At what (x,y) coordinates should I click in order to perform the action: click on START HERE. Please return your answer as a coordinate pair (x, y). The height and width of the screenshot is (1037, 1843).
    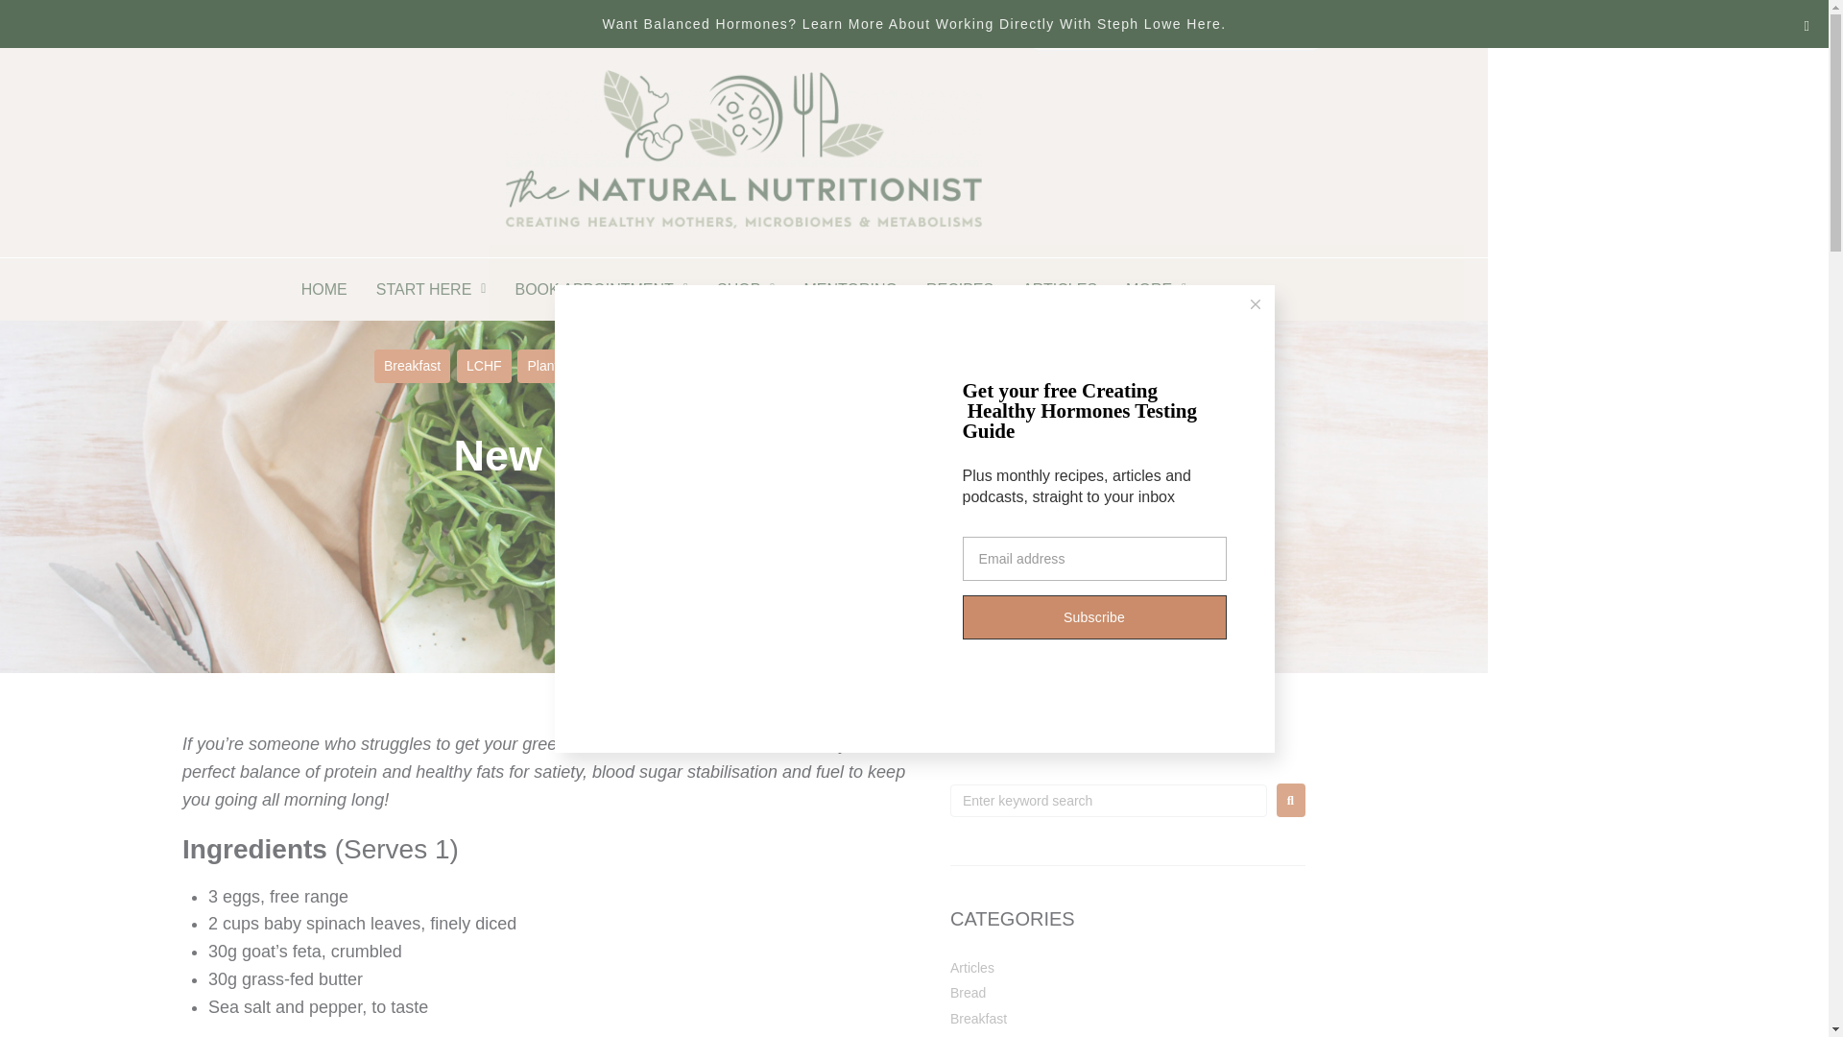
    Looking at the image, I should click on (431, 289).